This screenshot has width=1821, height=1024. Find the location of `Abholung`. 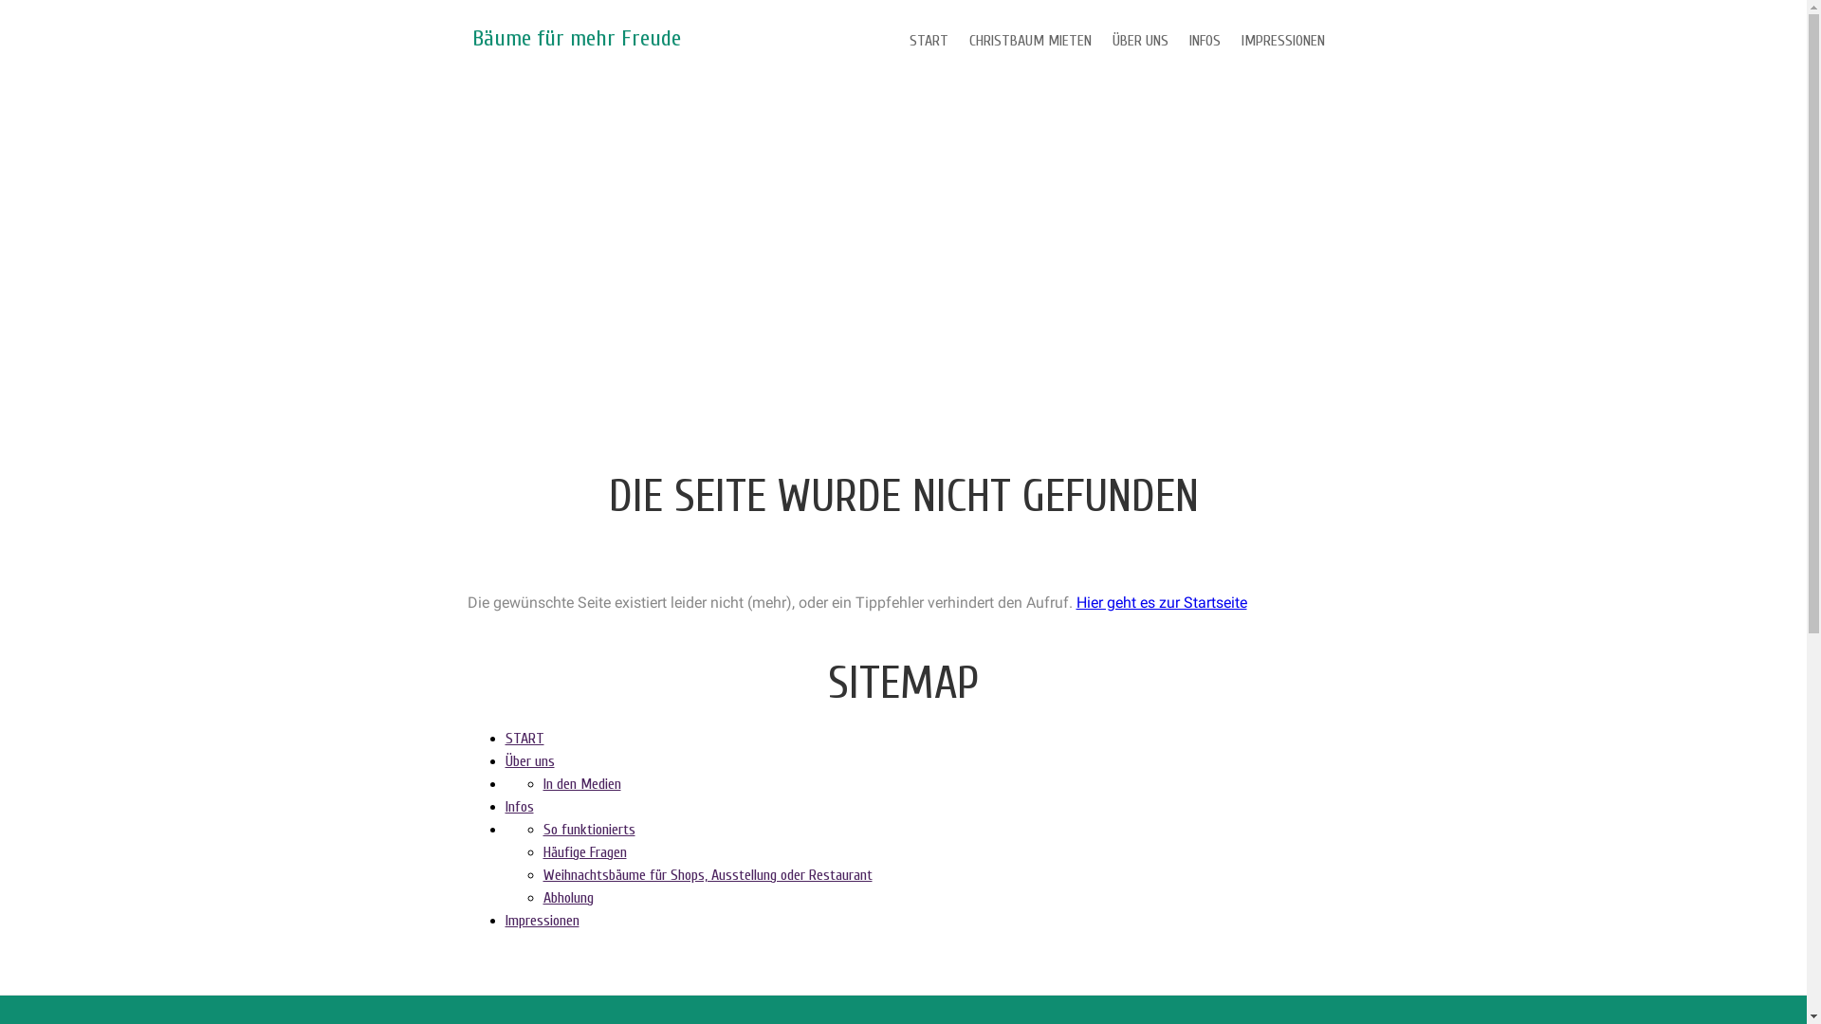

Abholung is located at coordinates (567, 898).